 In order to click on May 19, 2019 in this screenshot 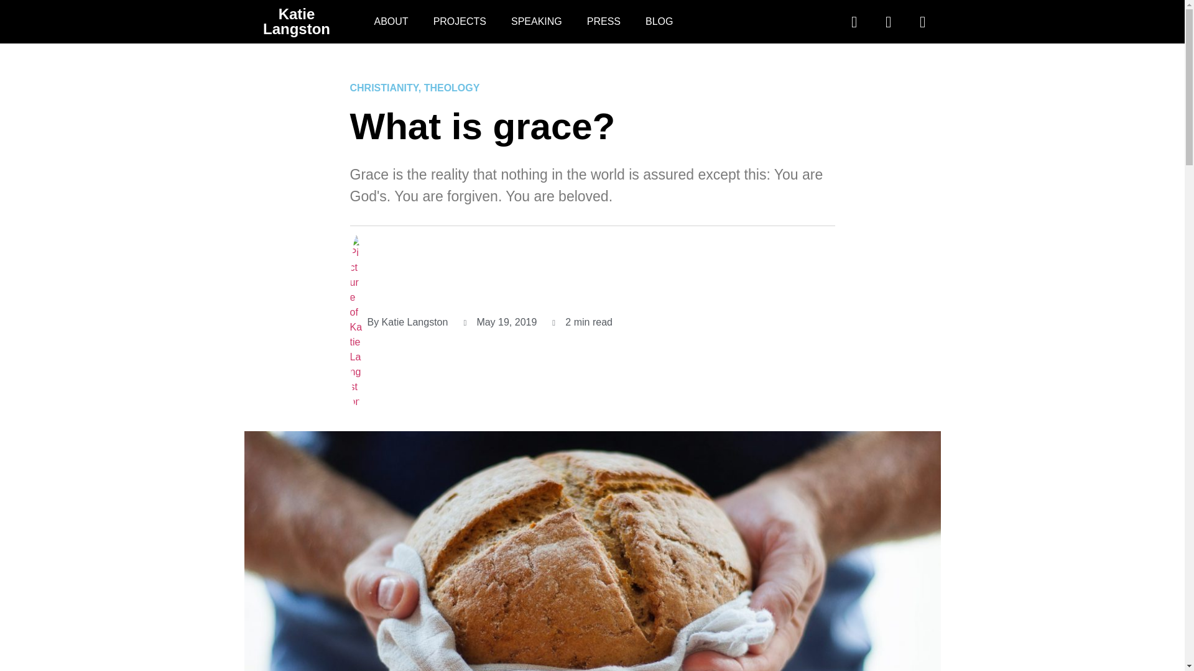, I will do `click(499, 322)`.